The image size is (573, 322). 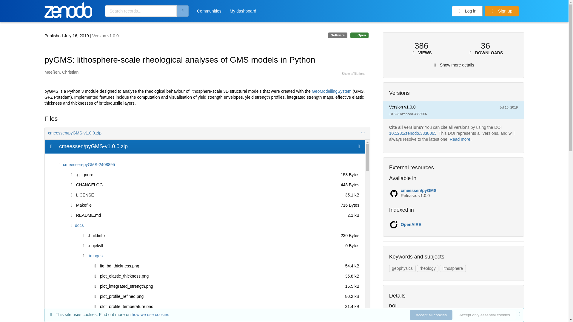 I want to click on Skip to main, so click(x=19, y=7).